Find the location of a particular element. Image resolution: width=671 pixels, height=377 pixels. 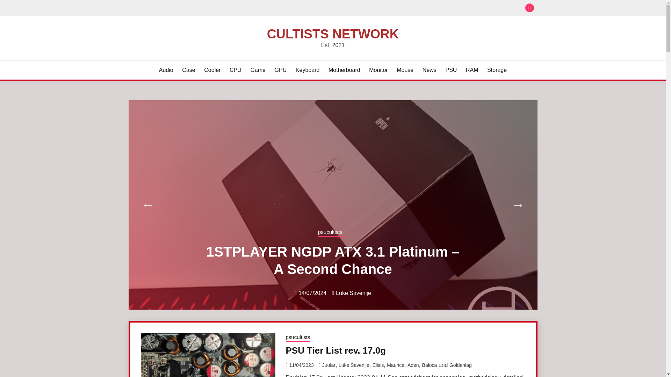

Posts by Luke Savenije is located at coordinates (353, 293).